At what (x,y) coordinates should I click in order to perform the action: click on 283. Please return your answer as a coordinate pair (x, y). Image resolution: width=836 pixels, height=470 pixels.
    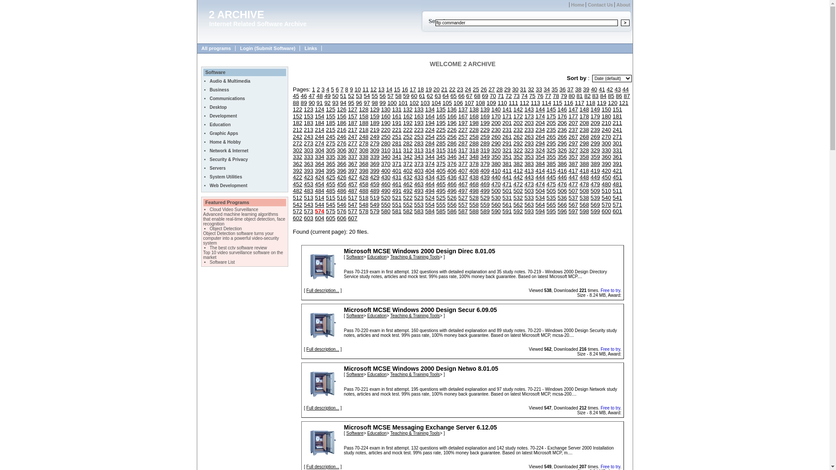
    Looking at the image, I should click on (419, 144).